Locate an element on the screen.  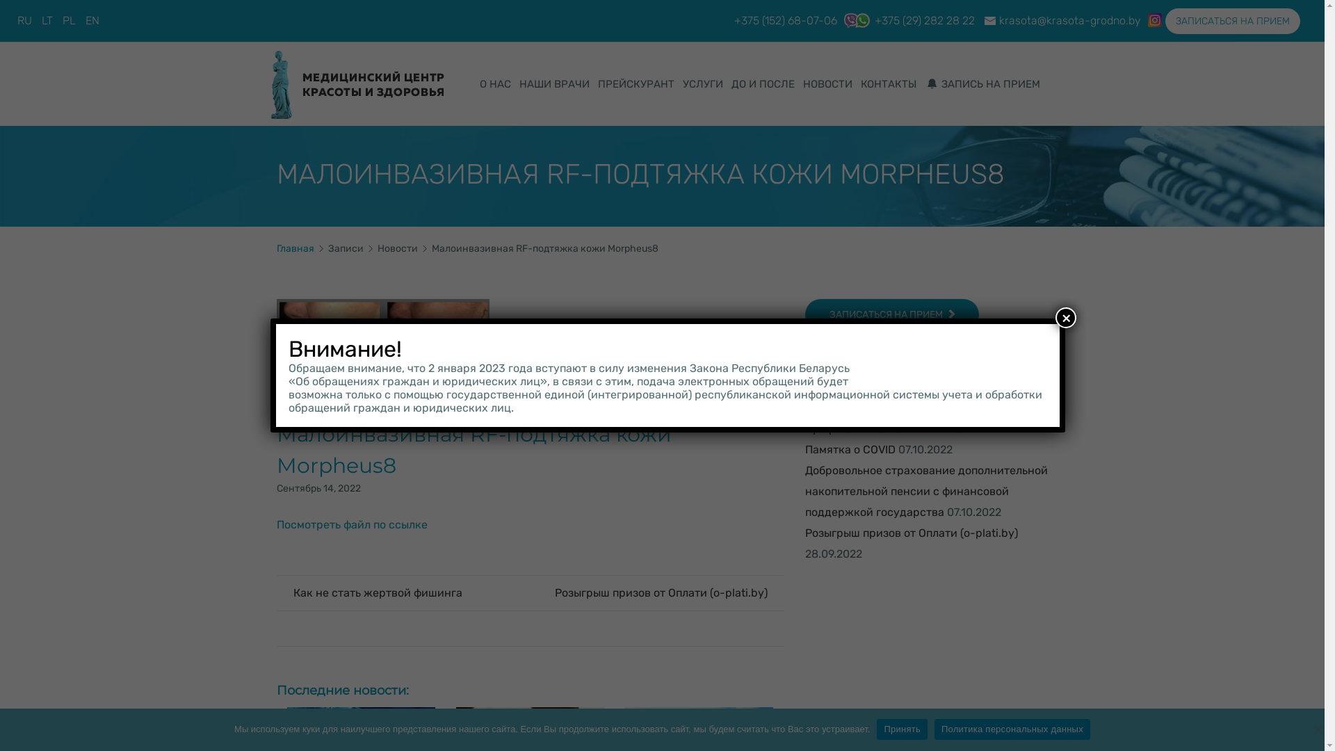
RU is located at coordinates (24, 21).